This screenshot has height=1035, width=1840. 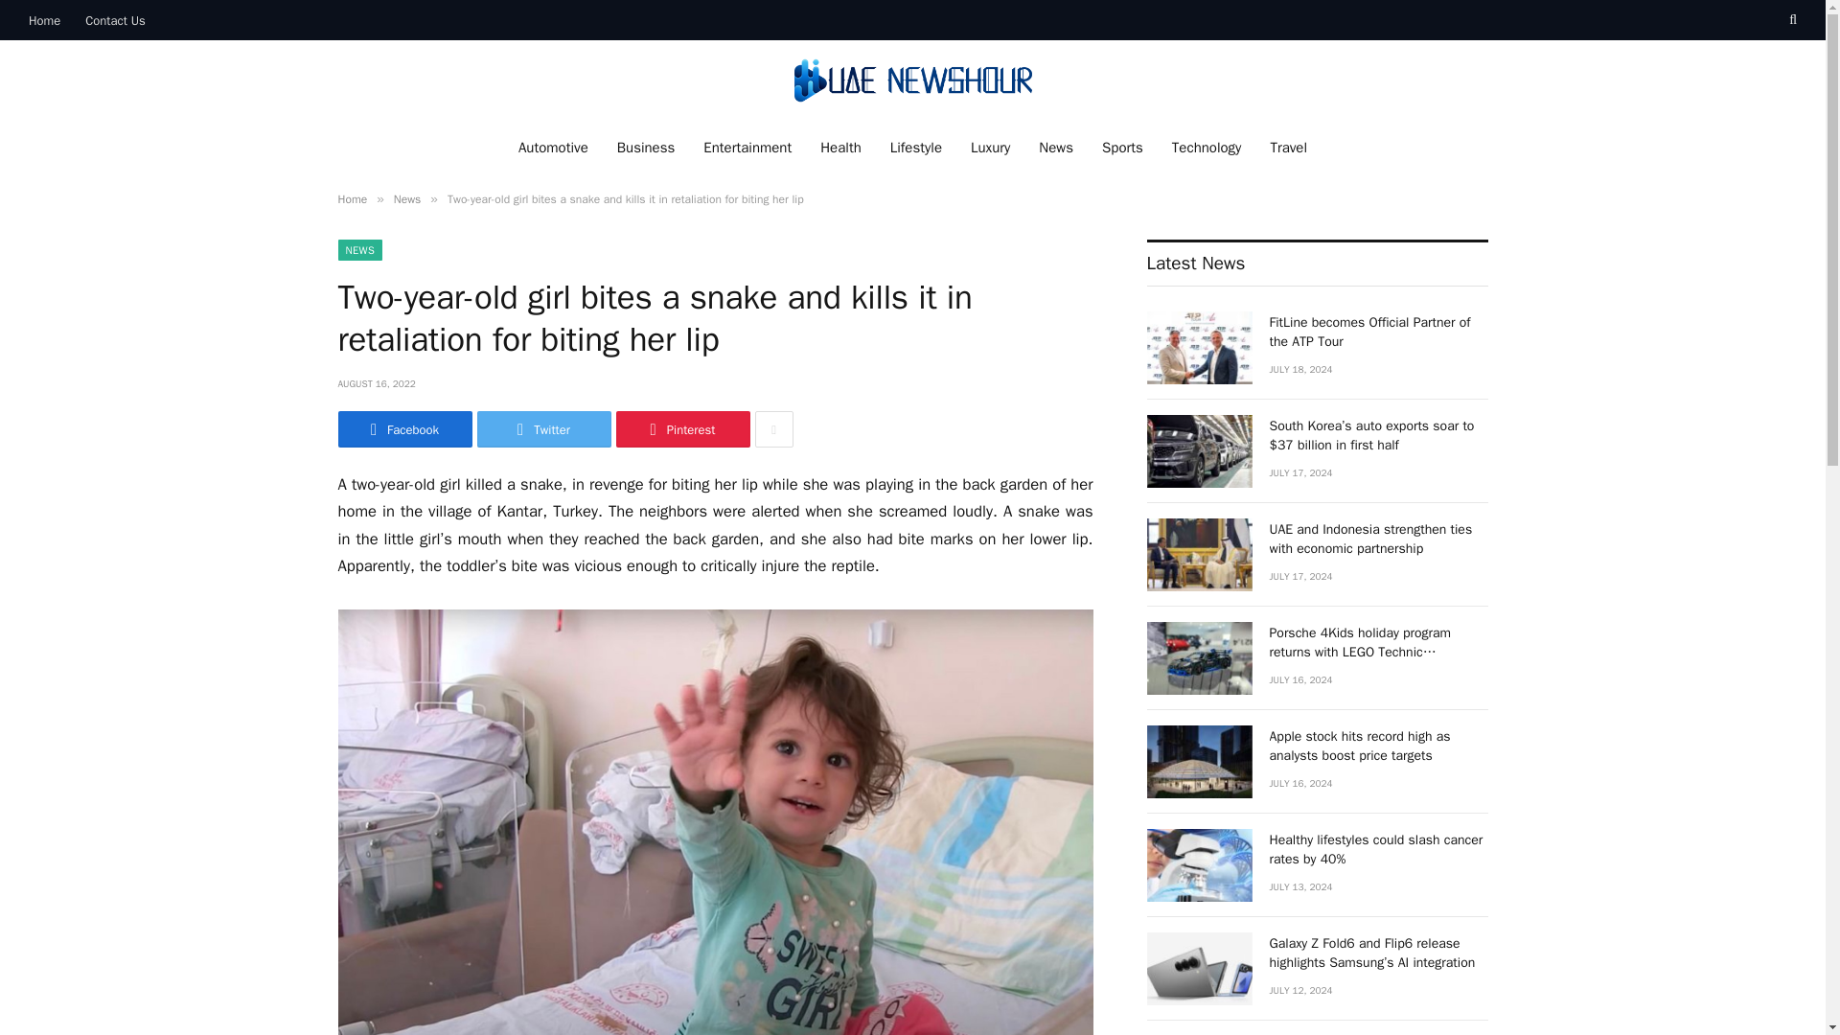 What do you see at coordinates (916, 148) in the screenshot?
I see `Lifestyle` at bounding box center [916, 148].